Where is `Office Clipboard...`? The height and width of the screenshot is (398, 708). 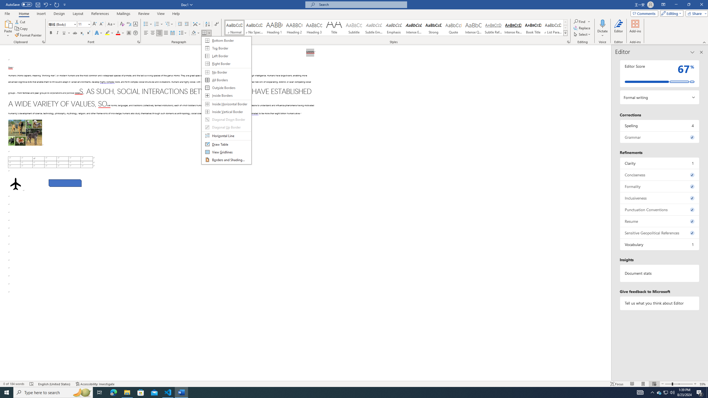 Office Clipboard... is located at coordinates (43, 42).